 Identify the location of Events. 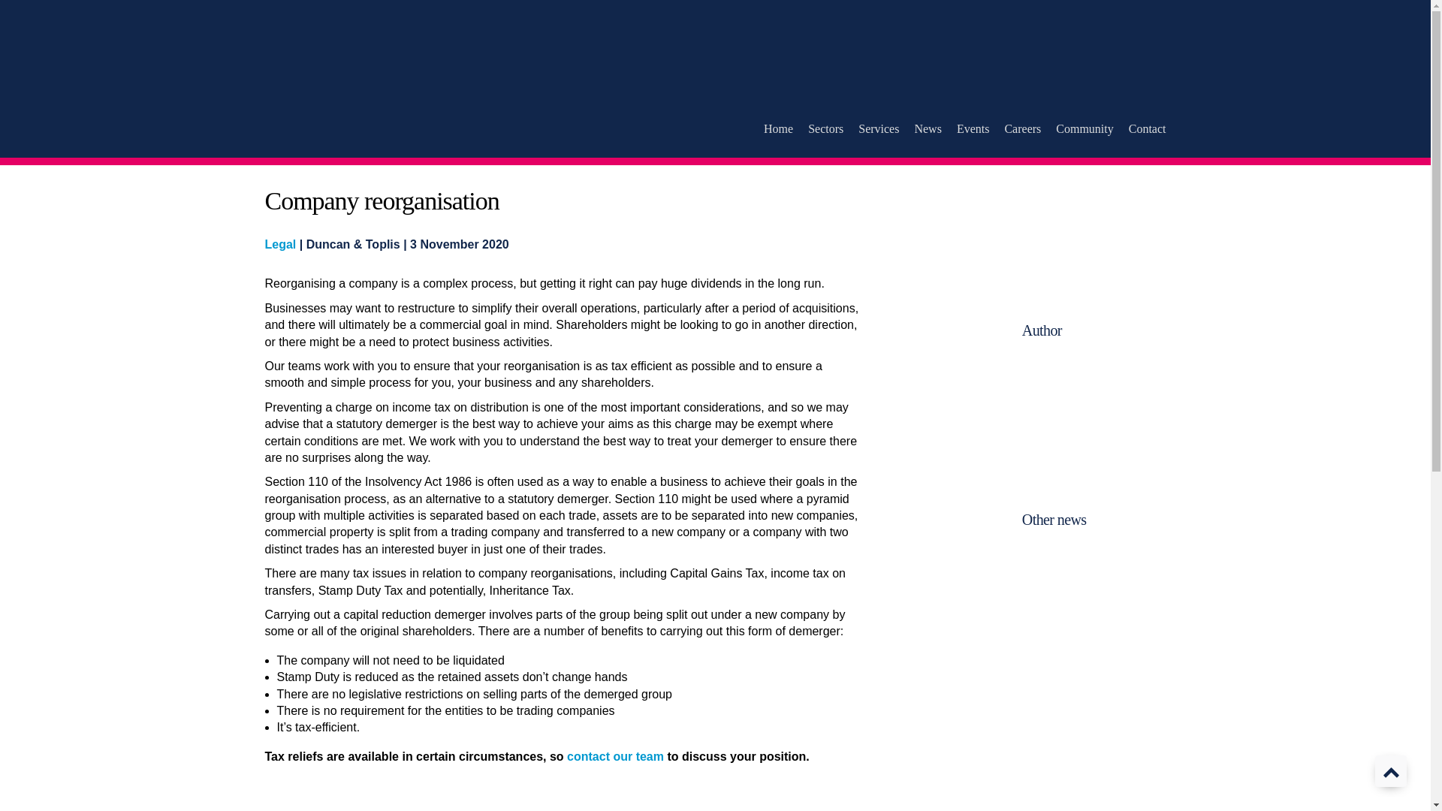
(973, 129).